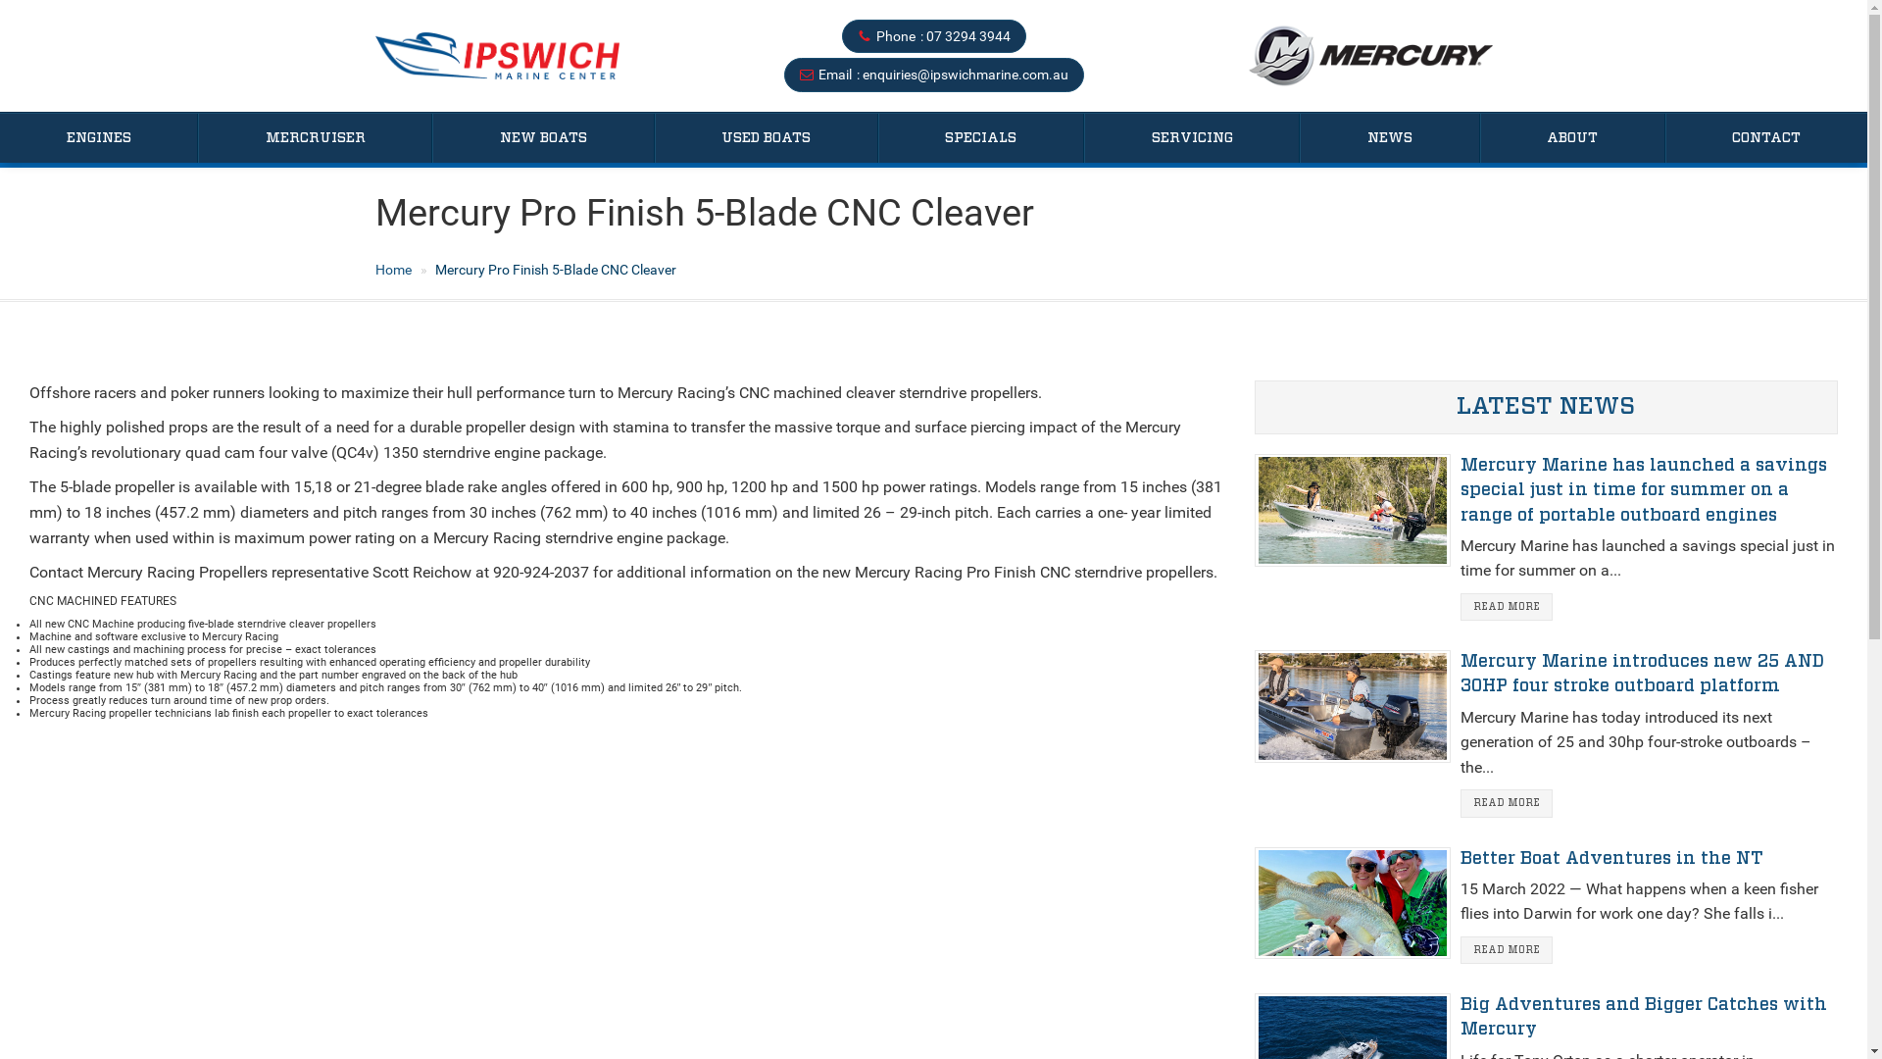 The image size is (1882, 1059). I want to click on READ MORE, so click(1507, 950).